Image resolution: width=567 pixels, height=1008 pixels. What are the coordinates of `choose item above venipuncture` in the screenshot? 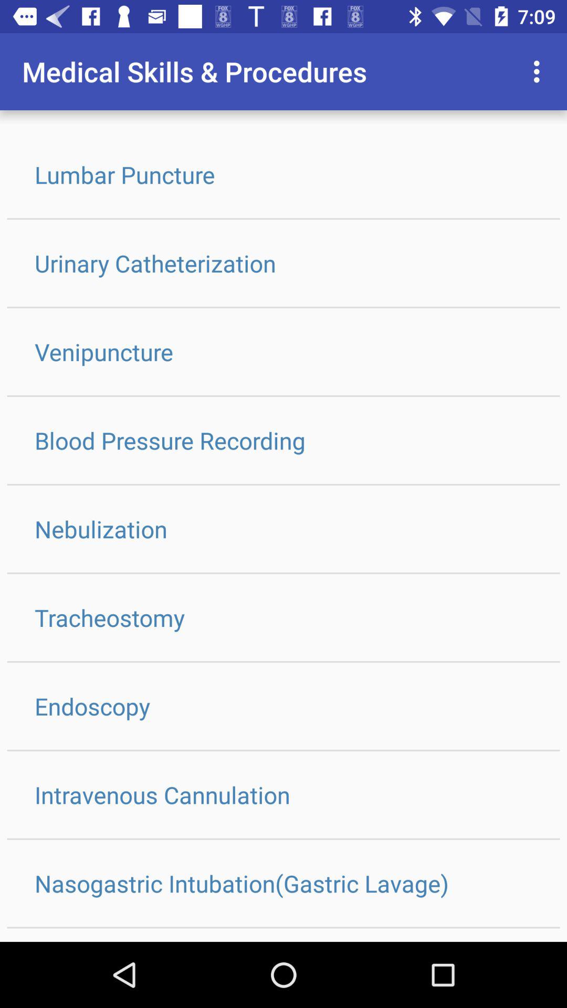 It's located at (283, 263).